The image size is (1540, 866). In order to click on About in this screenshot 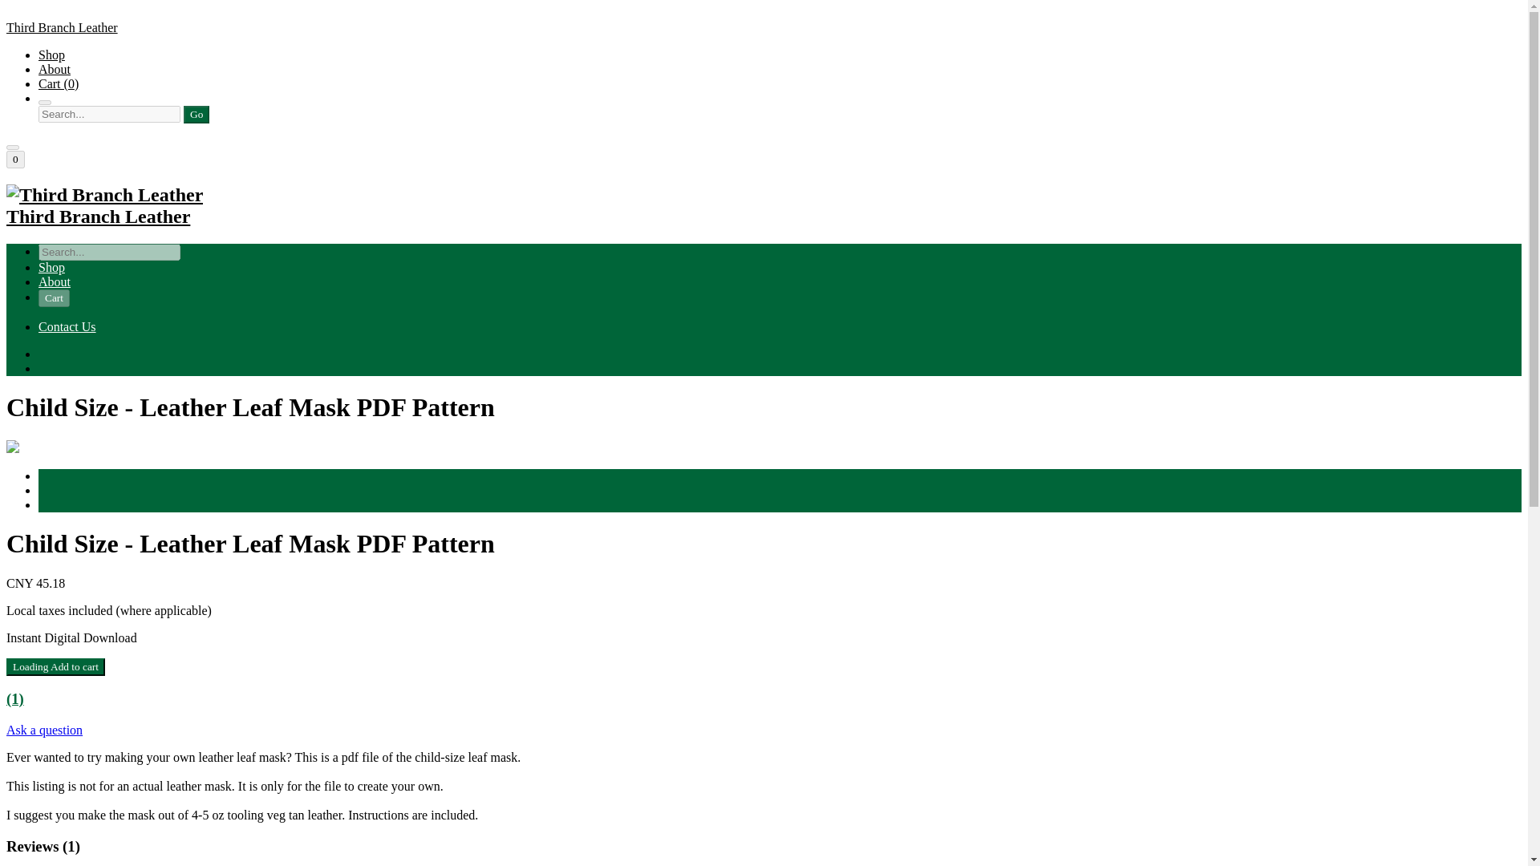, I will do `click(55, 69)`.